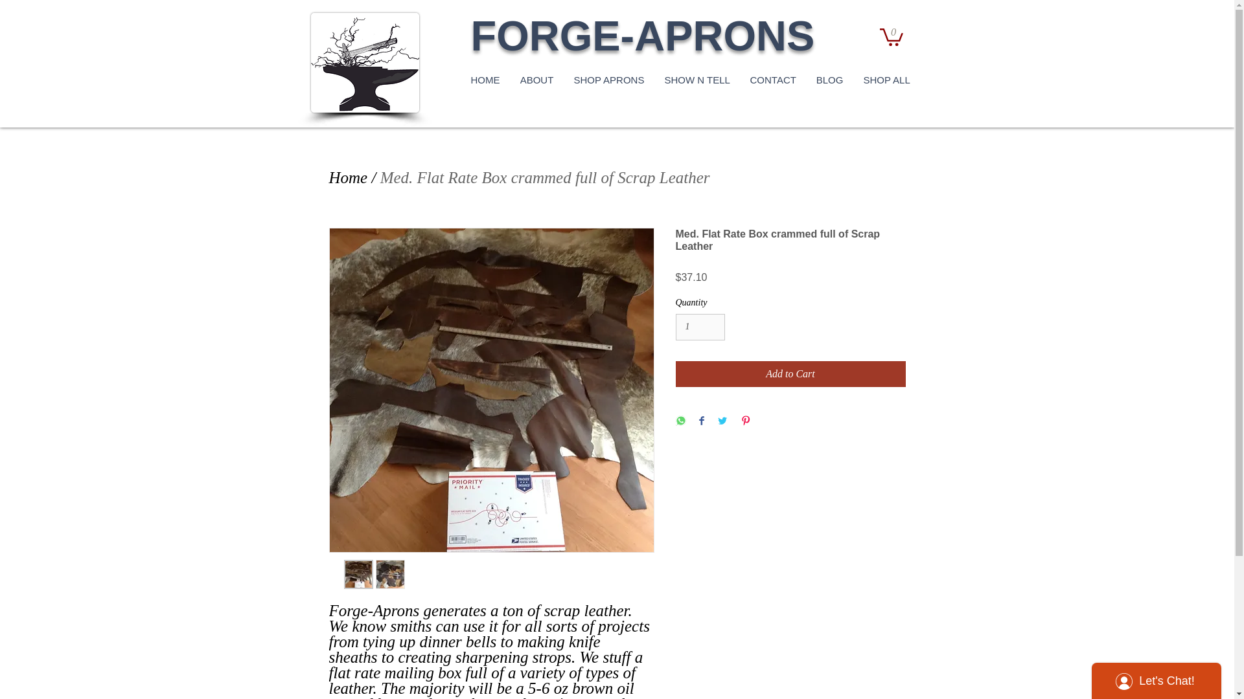 The height and width of the screenshot is (699, 1244). I want to click on 0, so click(891, 36).